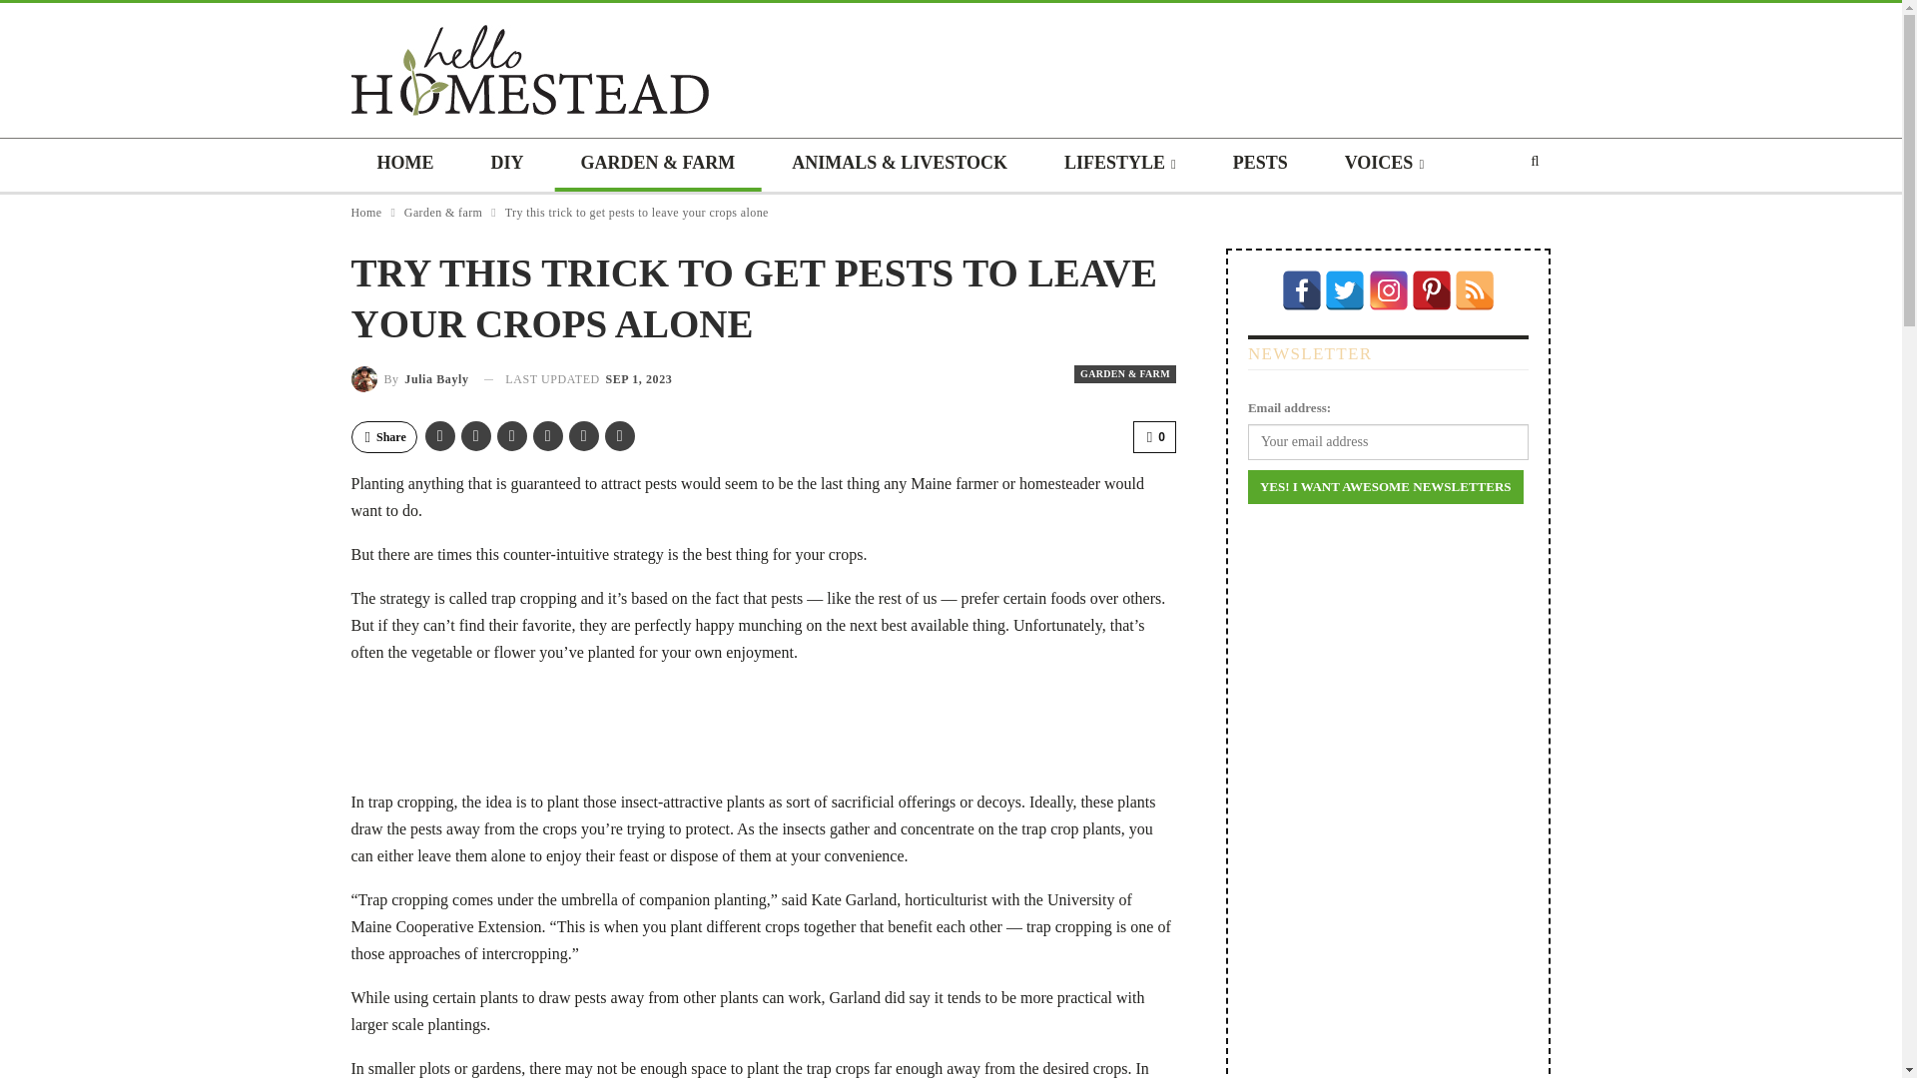 Image resolution: width=1917 pixels, height=1078 pixels. I want to click on PESTS, so click(1260, 166).